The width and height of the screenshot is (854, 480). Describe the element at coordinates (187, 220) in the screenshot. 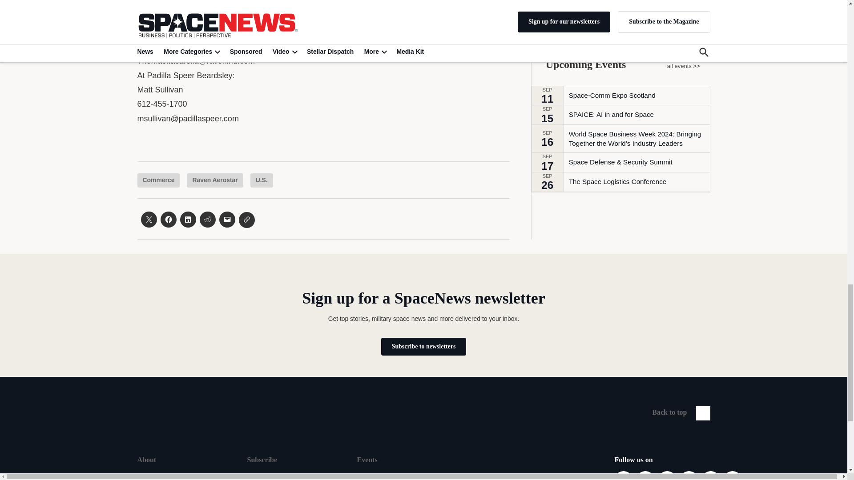

I see `Click to share on LinkedIn` at that location.